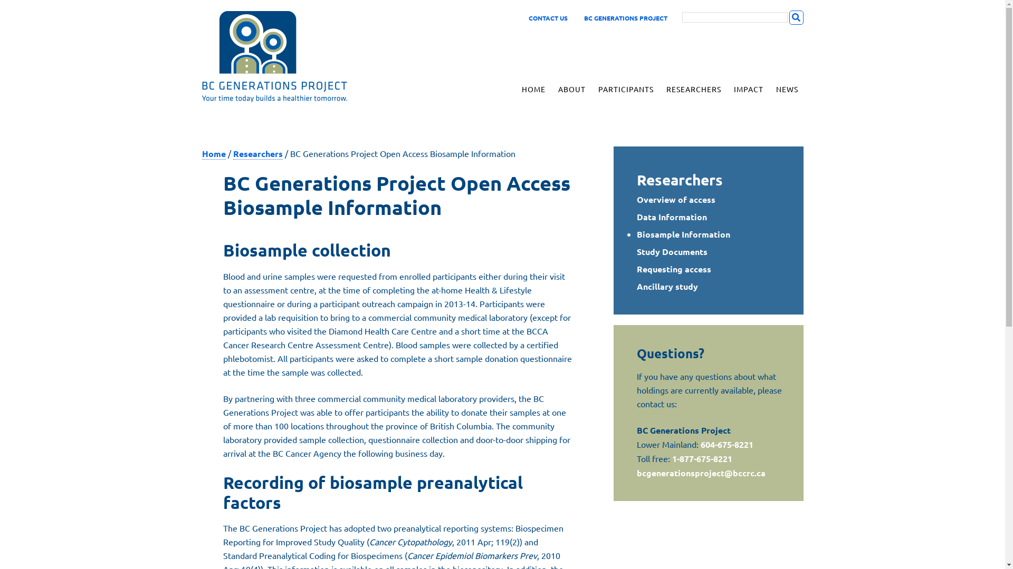 This screenshot has height=569, width=1013. I want to click on NEWS, so click(787, 90).